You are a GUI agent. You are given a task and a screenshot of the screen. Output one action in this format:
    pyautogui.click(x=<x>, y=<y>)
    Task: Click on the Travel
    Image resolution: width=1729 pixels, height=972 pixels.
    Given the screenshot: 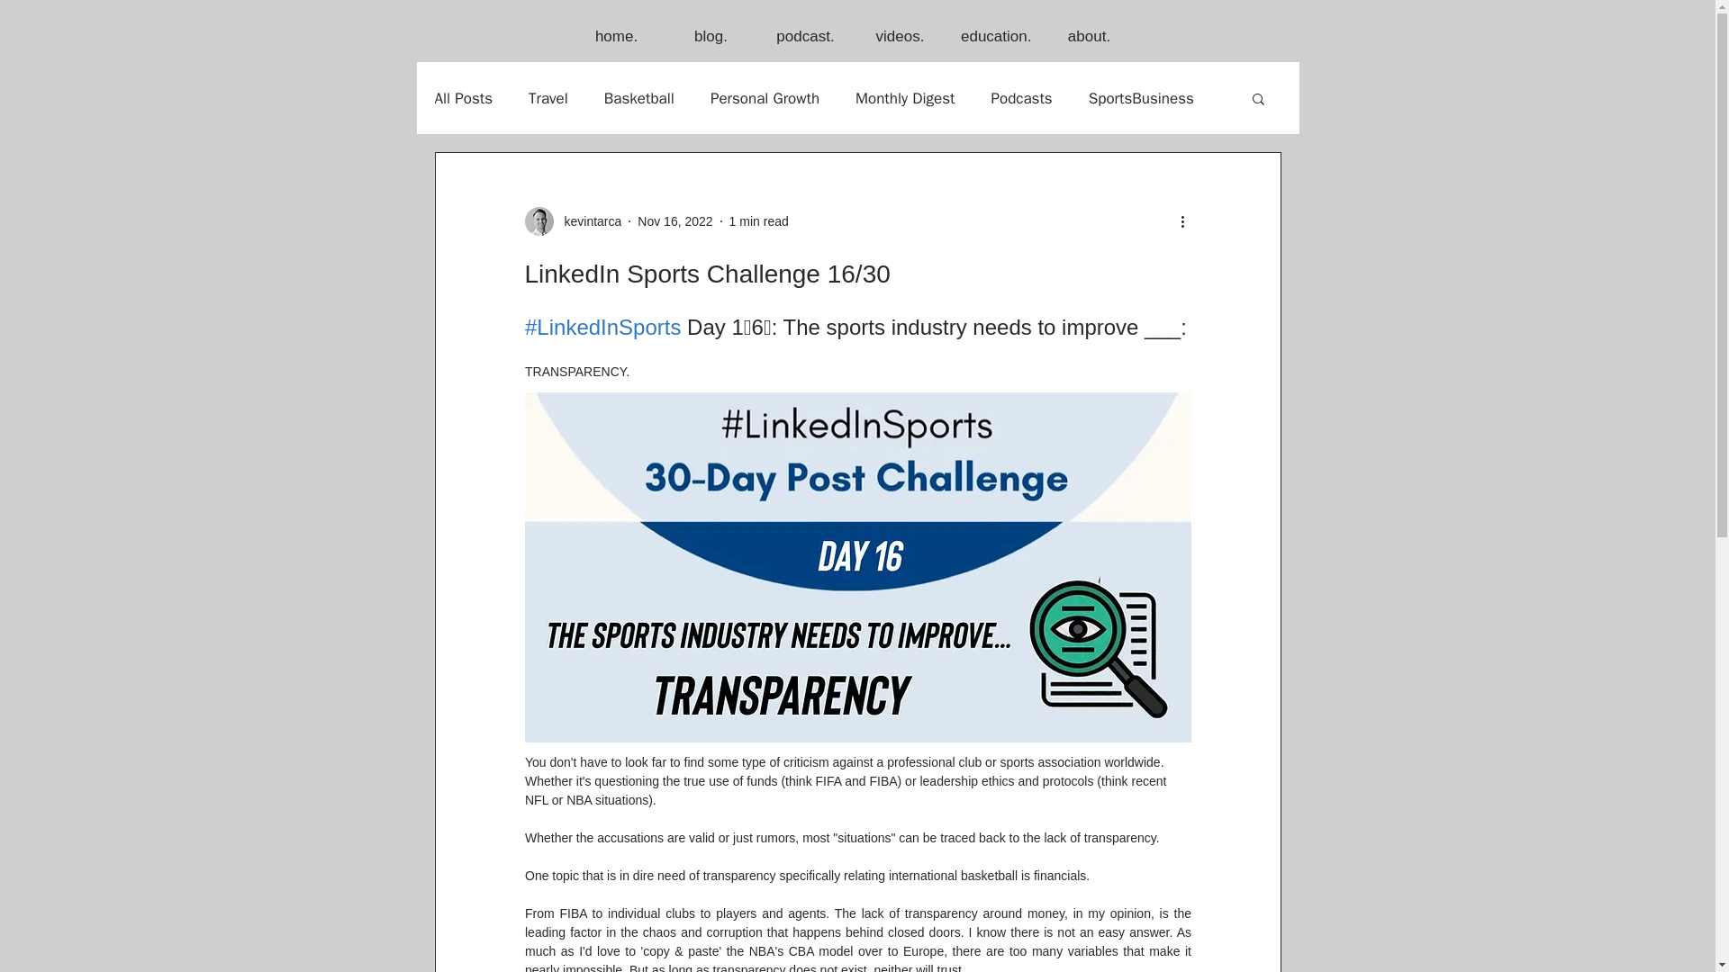 What is the action you would take?
    pyautogui.click(x=548, y=98)
    